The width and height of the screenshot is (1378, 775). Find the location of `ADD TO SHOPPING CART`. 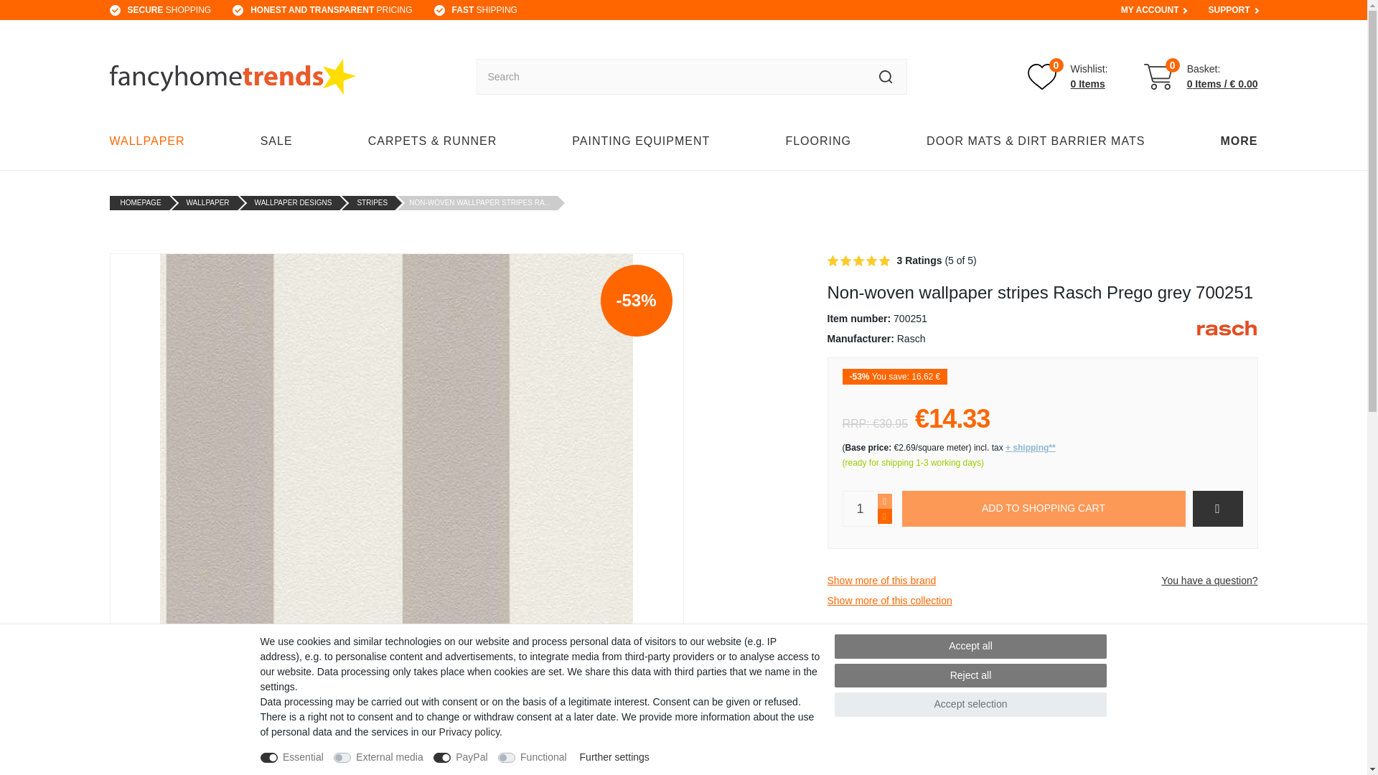

ADD TO SHOPPING CART is located at coordinates (1068, 77).